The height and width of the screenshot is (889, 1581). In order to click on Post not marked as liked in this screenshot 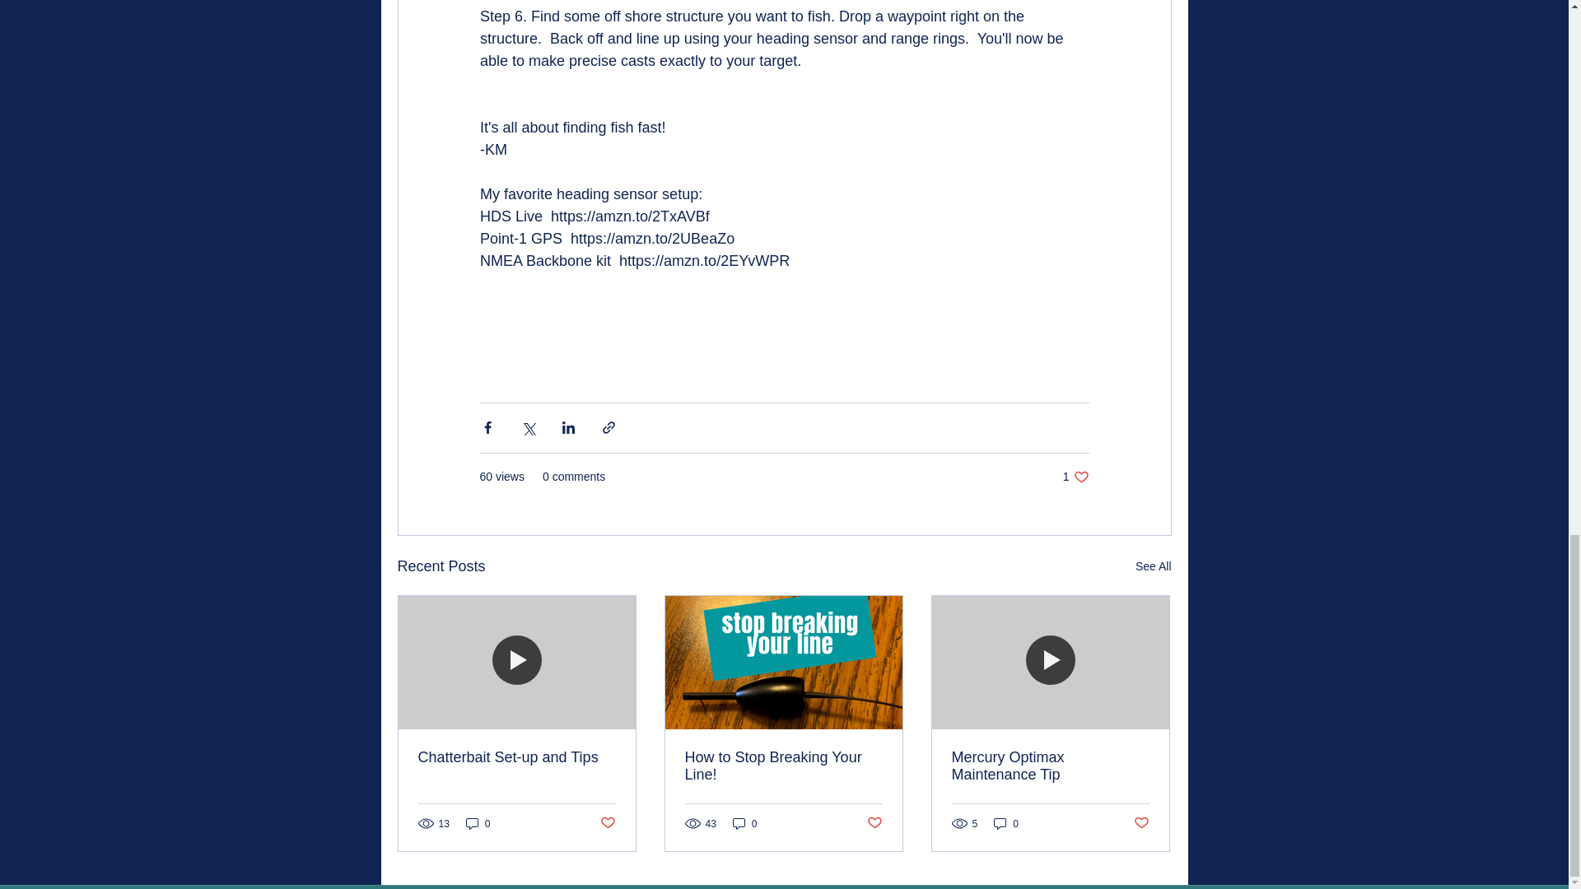, I will do `click(874, 823)`.